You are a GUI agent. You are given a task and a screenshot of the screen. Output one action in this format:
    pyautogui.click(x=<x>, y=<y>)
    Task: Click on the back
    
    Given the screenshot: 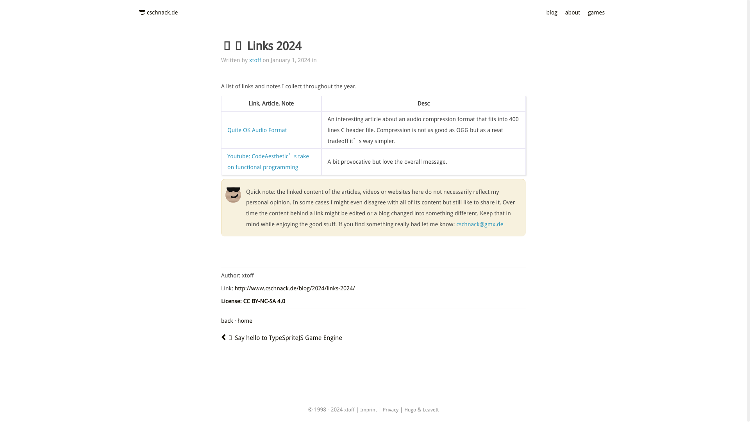 What is the action you would take?
    pyautogui.click(x=227, y=320)
    